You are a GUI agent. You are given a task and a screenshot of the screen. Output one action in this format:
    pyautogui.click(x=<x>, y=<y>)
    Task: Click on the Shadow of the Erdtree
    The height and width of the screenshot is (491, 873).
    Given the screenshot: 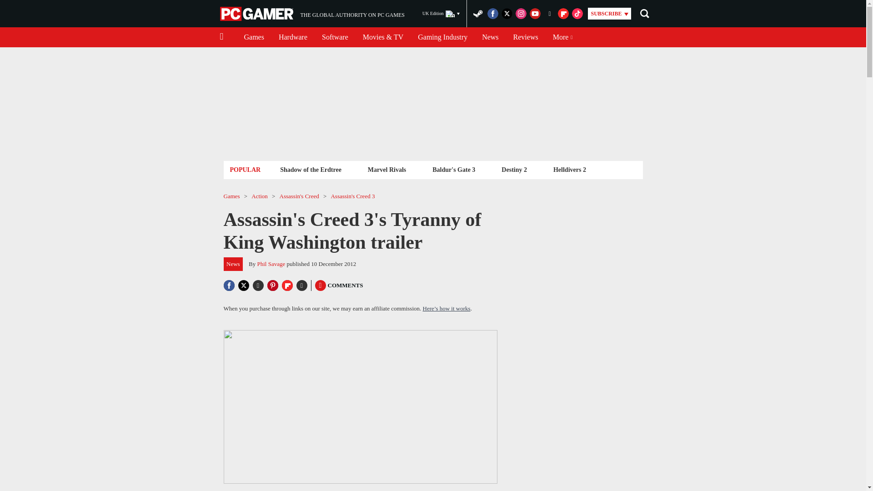 What is the action you would take?
    pyautogui.click(x=490, y=37)
    